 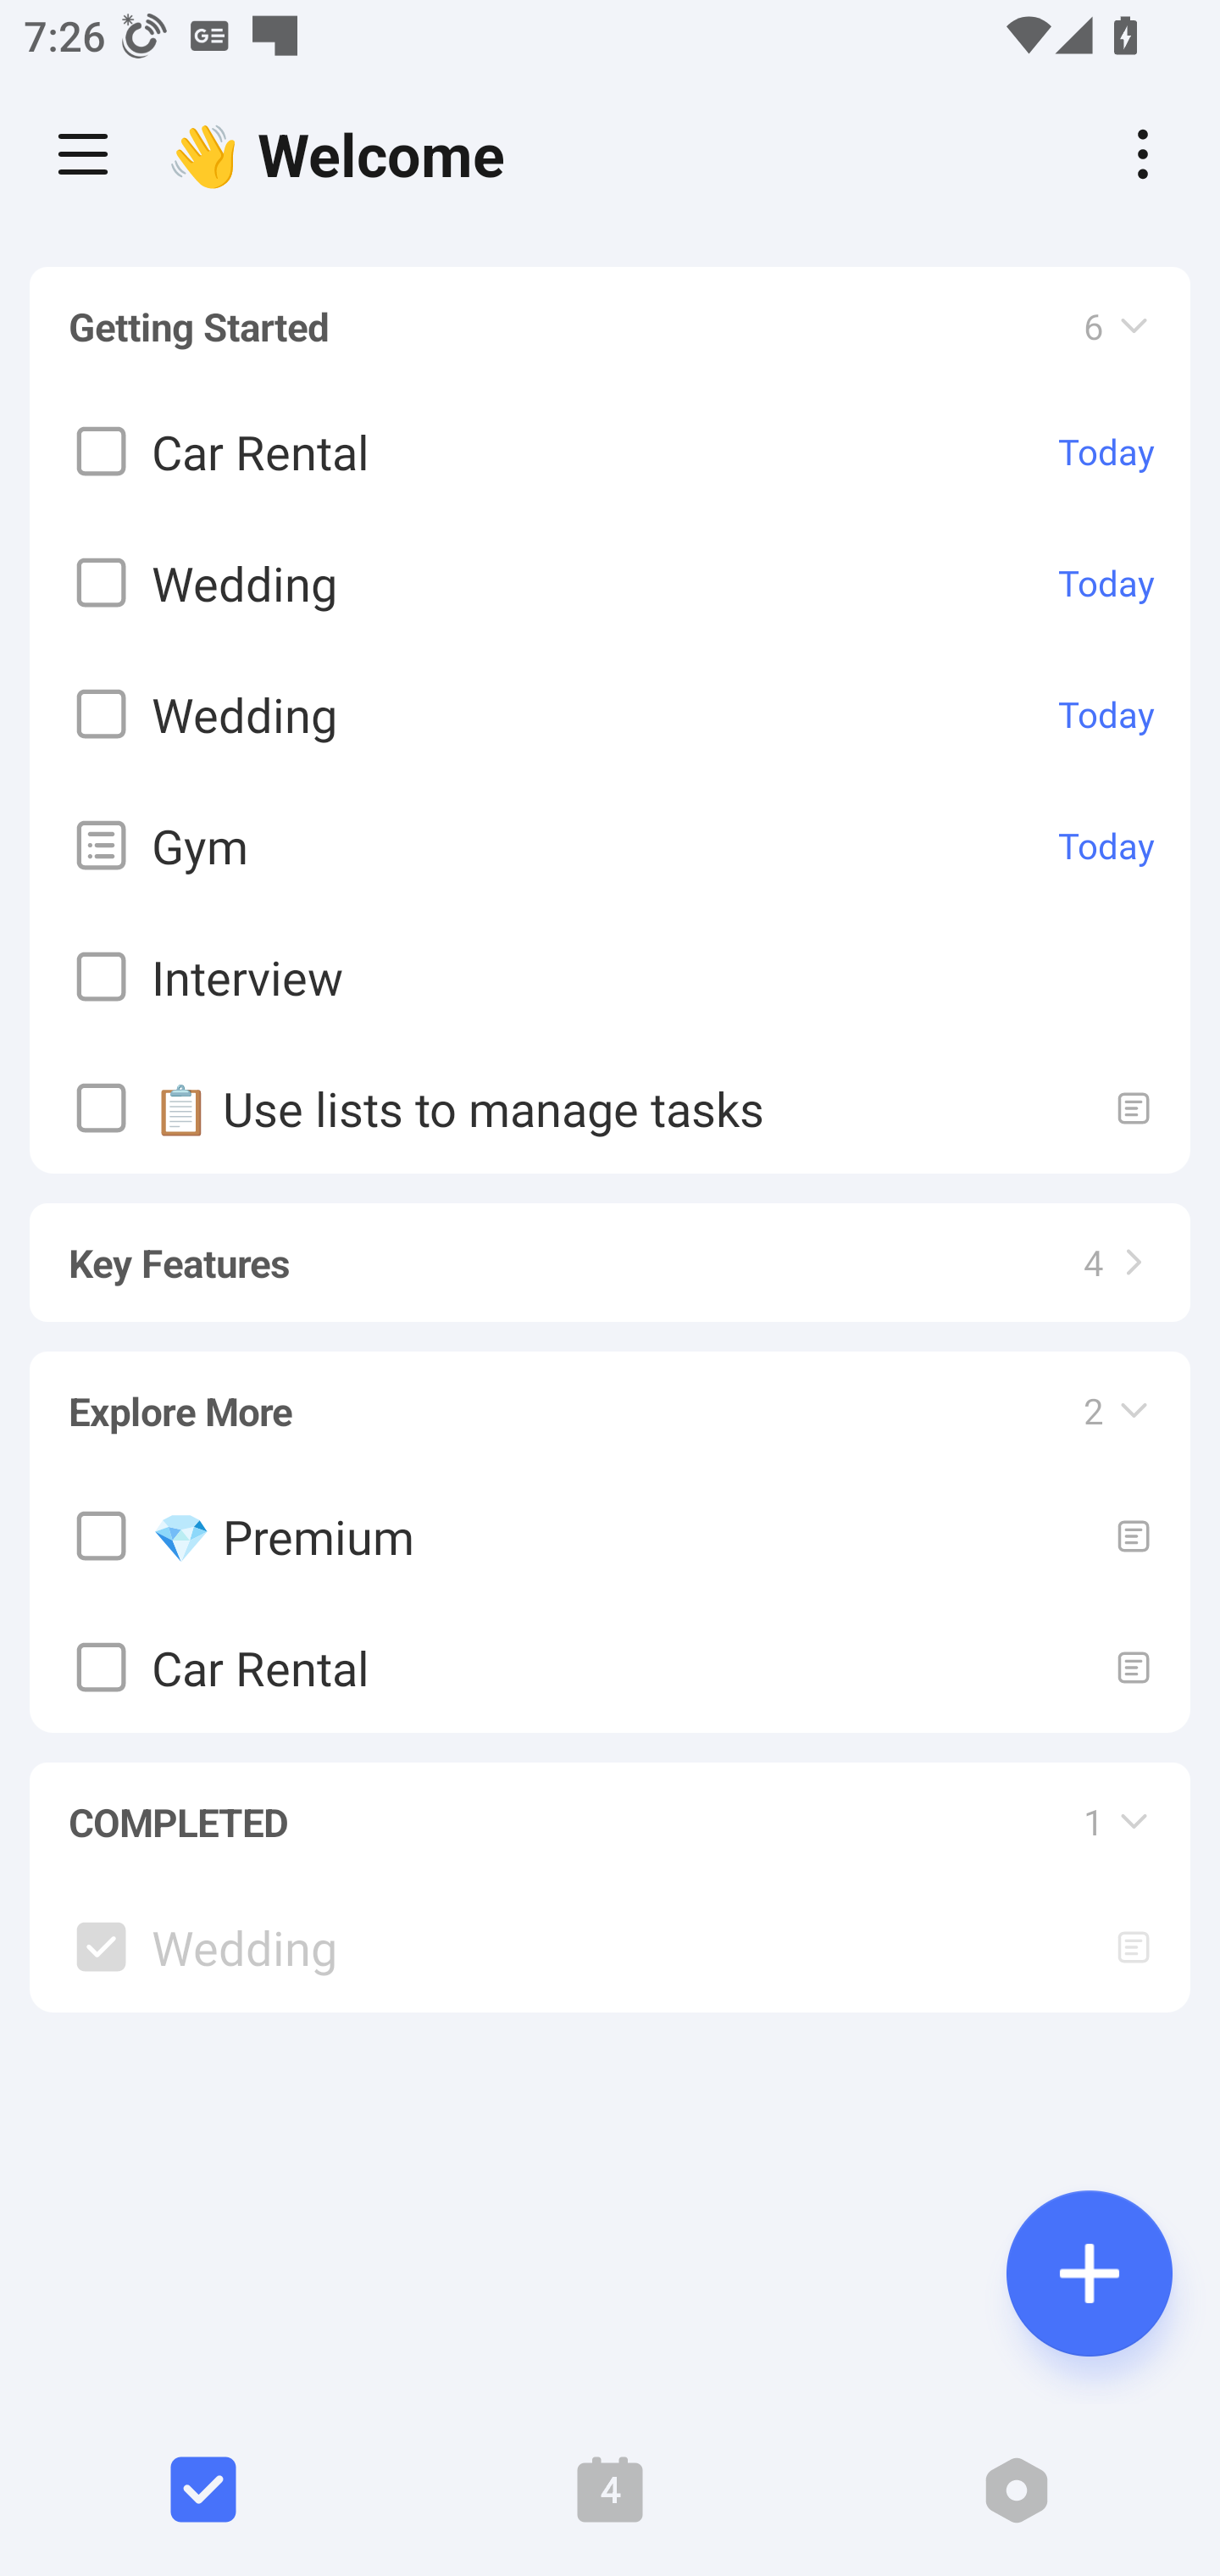 What do you see at coordinates (610, 715) in the screenshot?
I see `Wedding Today` at bounding box center [610, 715].